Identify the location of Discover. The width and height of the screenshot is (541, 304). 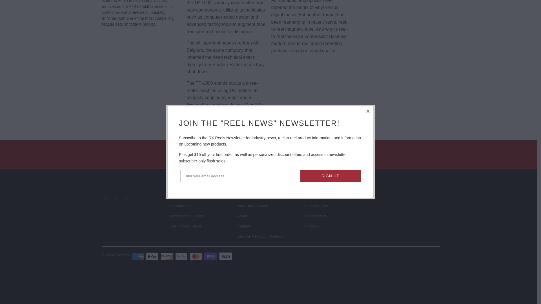
(167, 256).